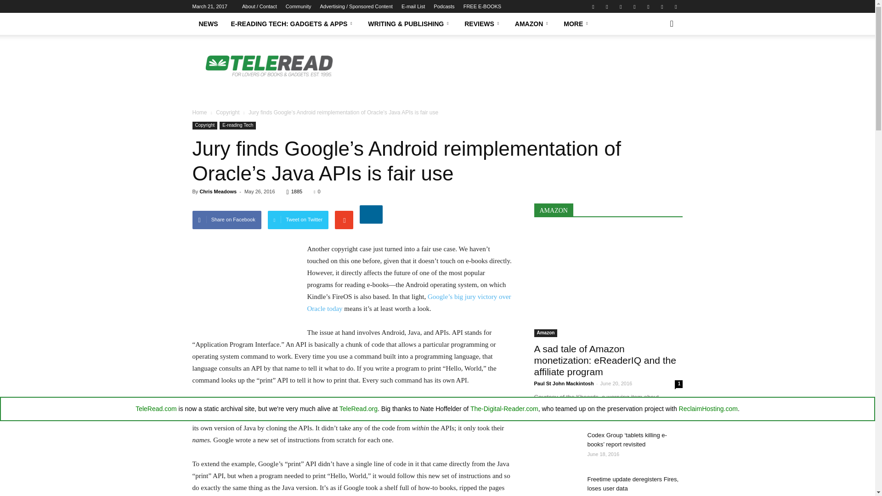 This screenshot has height=496, width=882. What do you see at coordinates (634, 6) in the screenshot?
I see `Pinterest` at bounding box center [634, 6].